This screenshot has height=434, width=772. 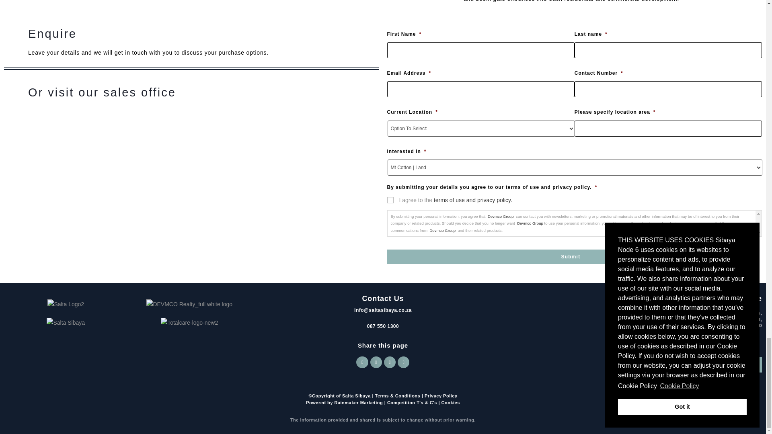 What do you see at coordinates (383, 326) in the screenshot?
I see `087 550 1300` at bounding box center [383, 326].